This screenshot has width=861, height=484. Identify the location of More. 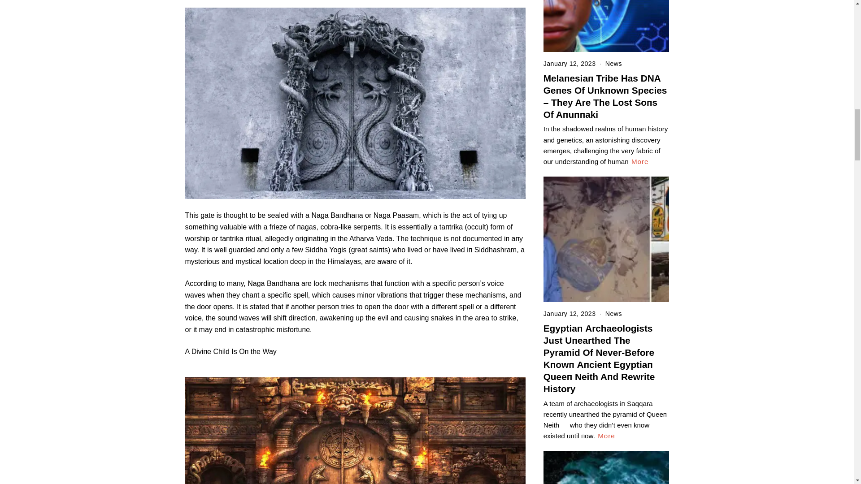
(606, 436).